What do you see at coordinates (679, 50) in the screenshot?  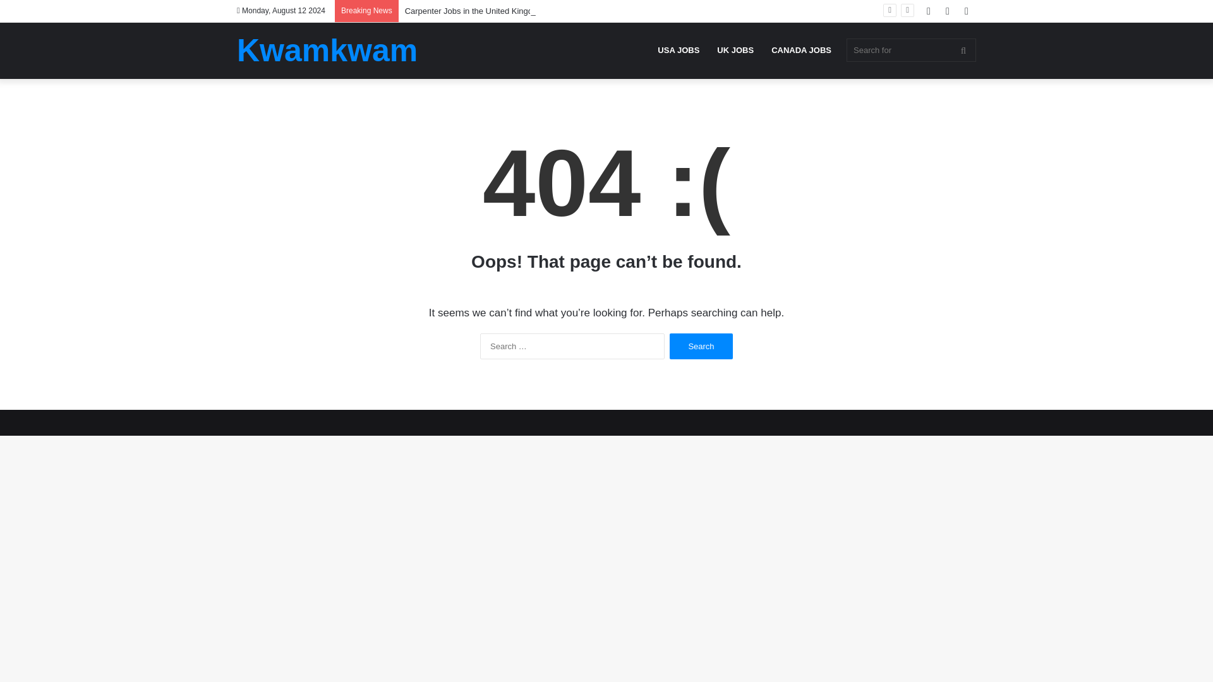 I see `USA JOBS` at bounding box center [679, 50].